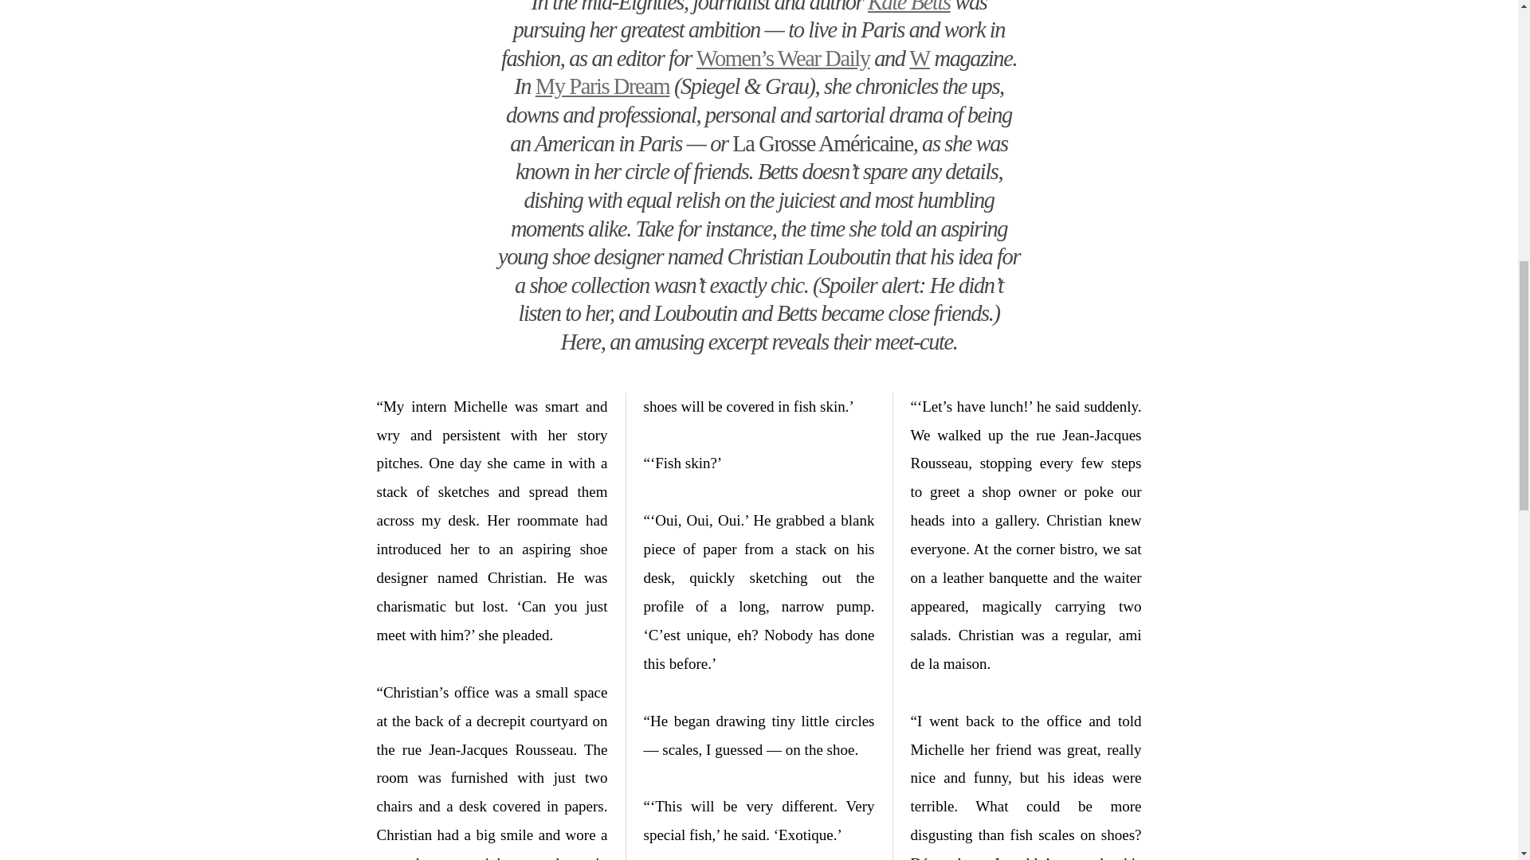  I want to click on Kate Betts, so click(908, 6).